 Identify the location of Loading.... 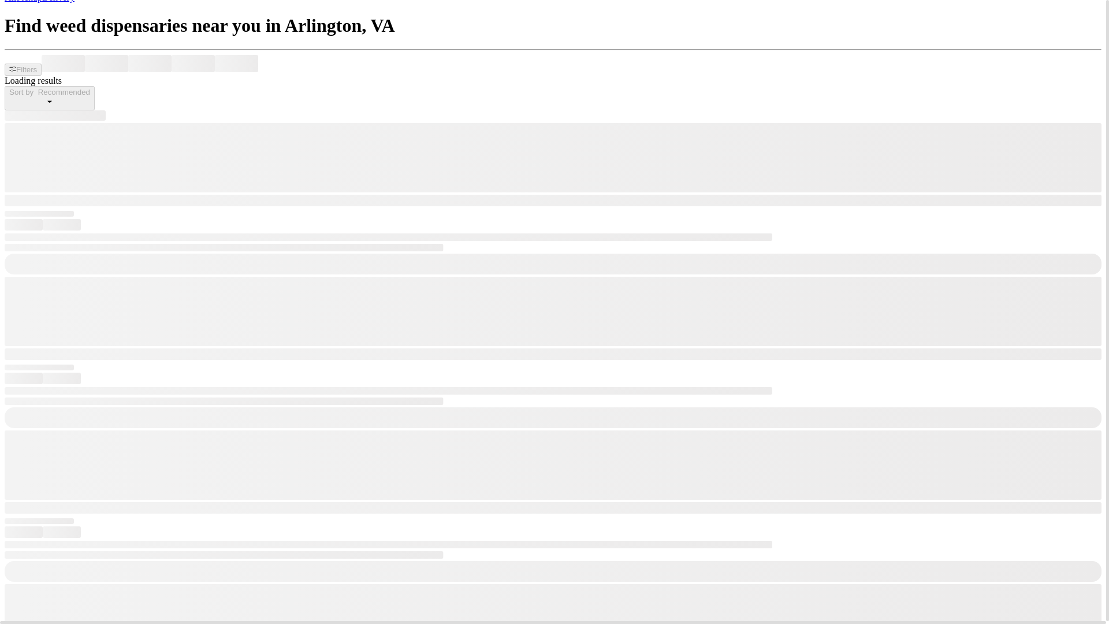
(64, 64).